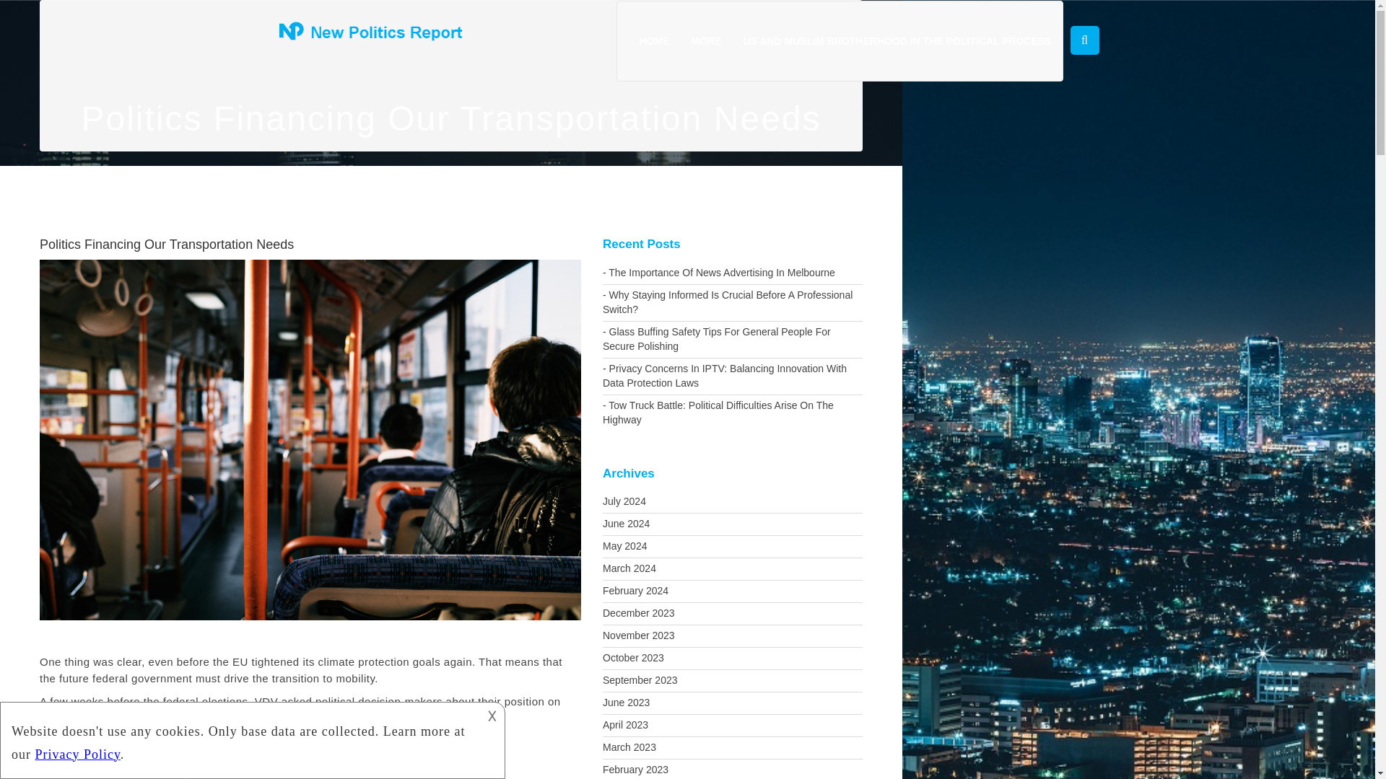 The image size is (1386, 779). I want to click on March 2024, so click(732, 568).